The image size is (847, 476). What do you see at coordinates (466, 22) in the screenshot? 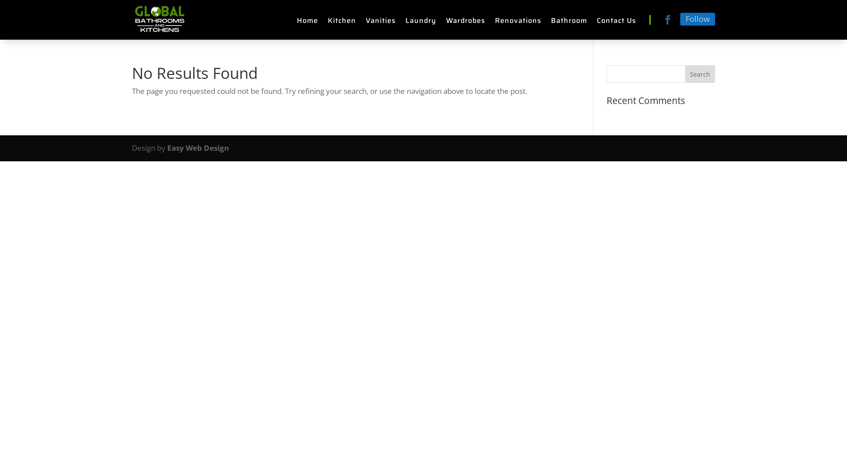
I see `Wardrobes` at bounding box center [466, 22].